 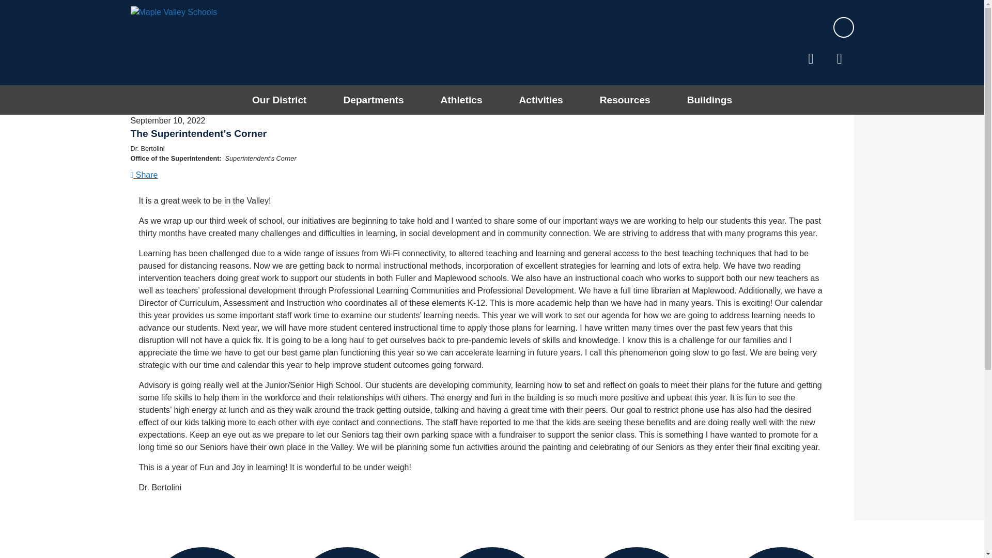 I want to click on Search, so click(x=843, y=27).